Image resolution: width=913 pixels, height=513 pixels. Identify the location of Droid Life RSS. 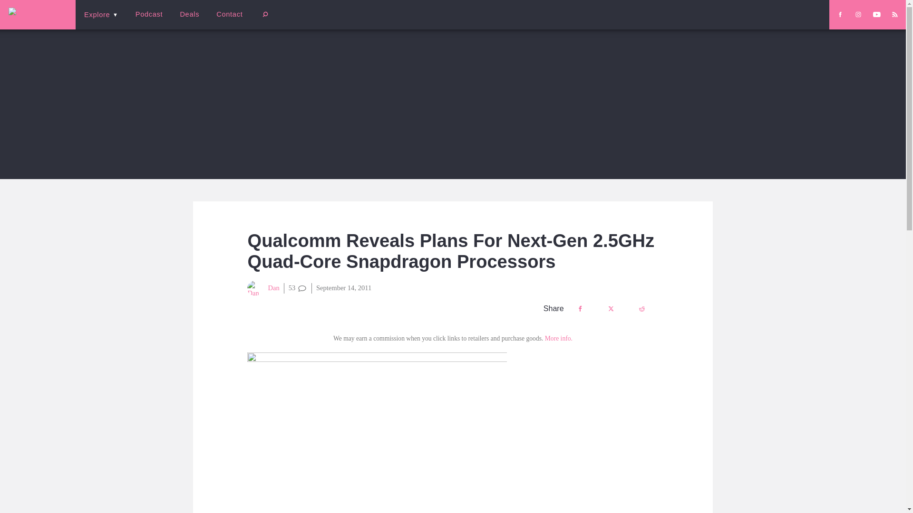
(894, 14).